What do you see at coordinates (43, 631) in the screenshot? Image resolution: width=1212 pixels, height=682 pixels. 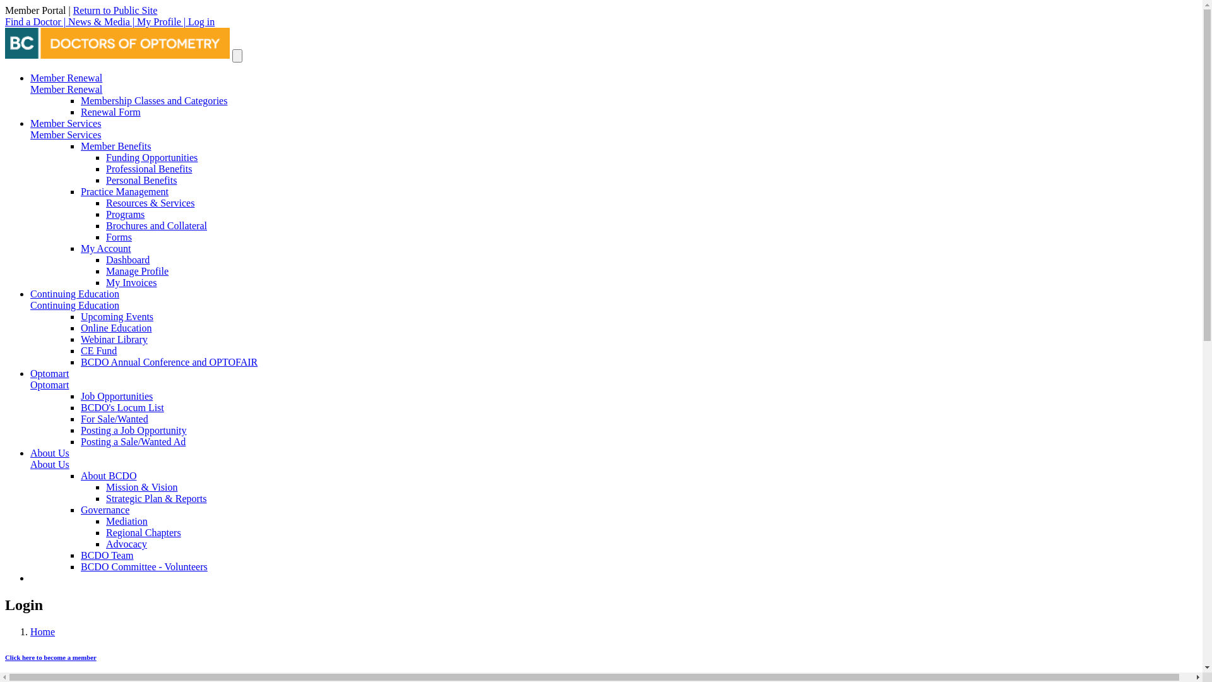 I see `Home` at bounding box center [43, 631].